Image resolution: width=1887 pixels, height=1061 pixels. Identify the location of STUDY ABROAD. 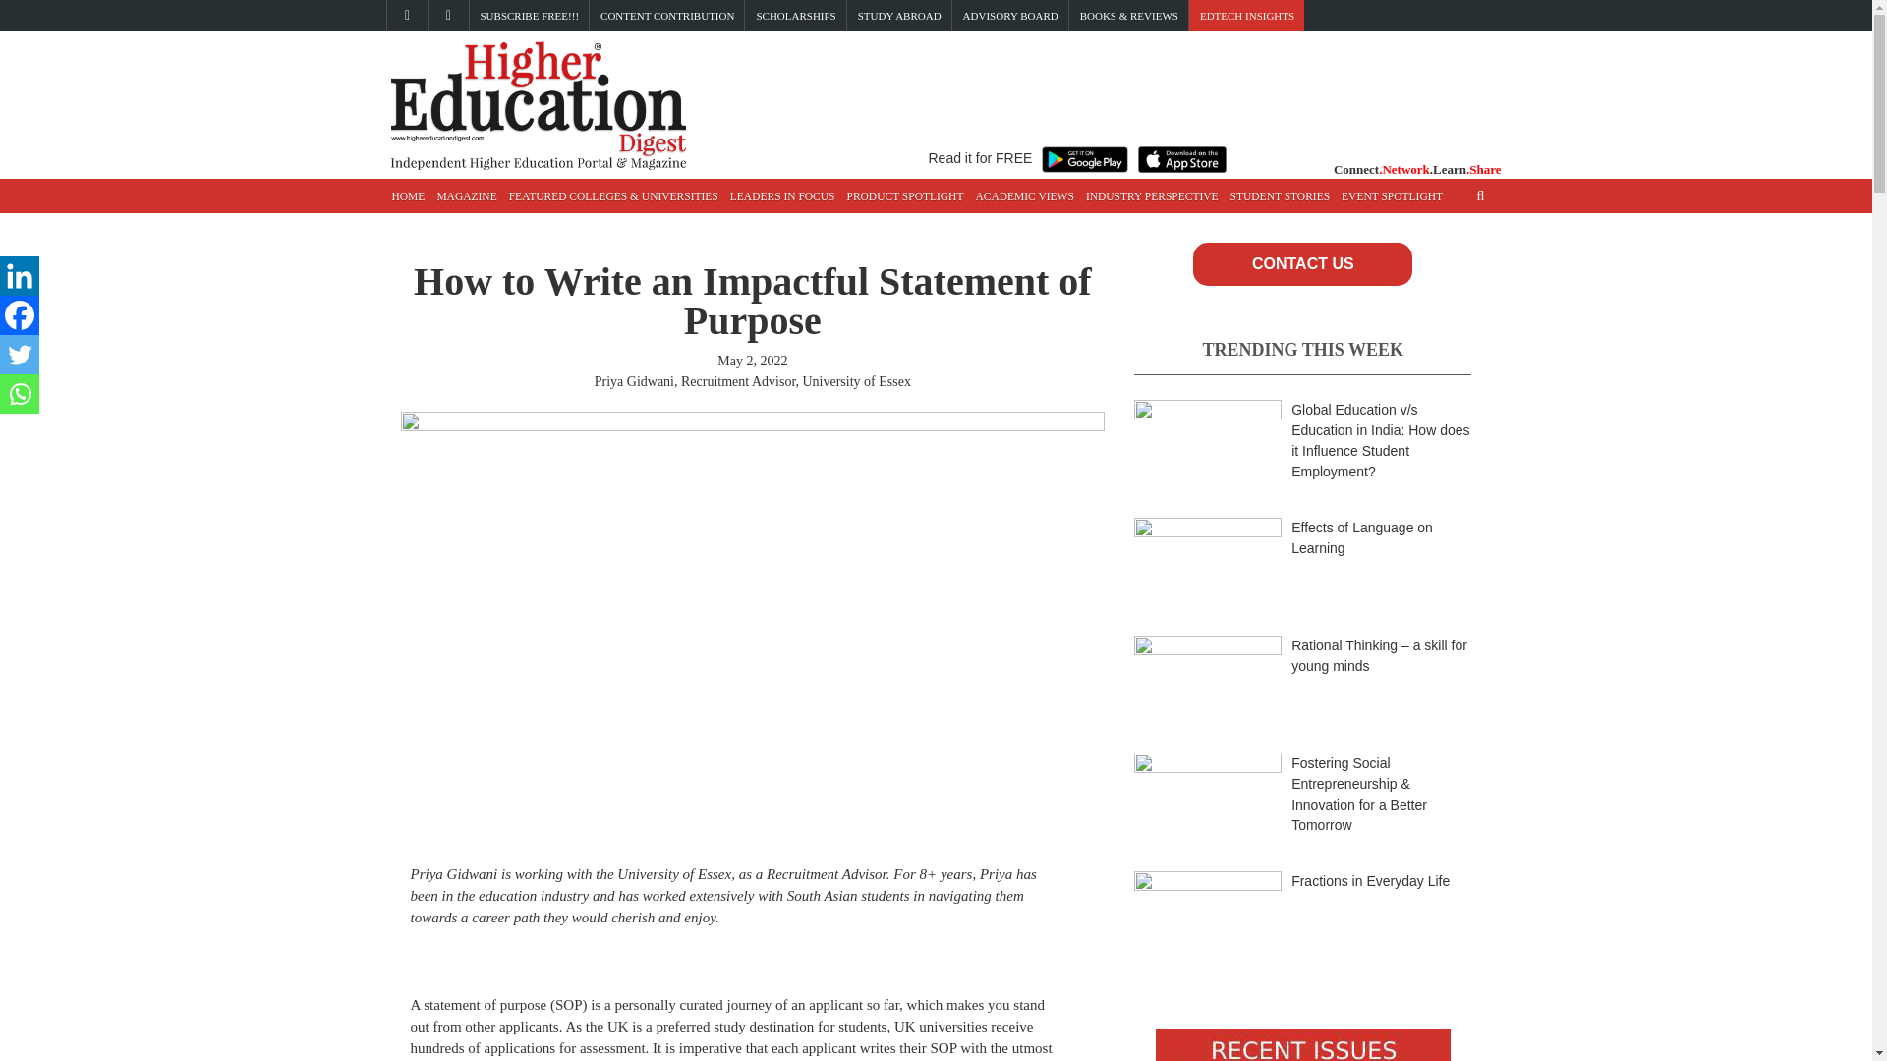
(900, 16).